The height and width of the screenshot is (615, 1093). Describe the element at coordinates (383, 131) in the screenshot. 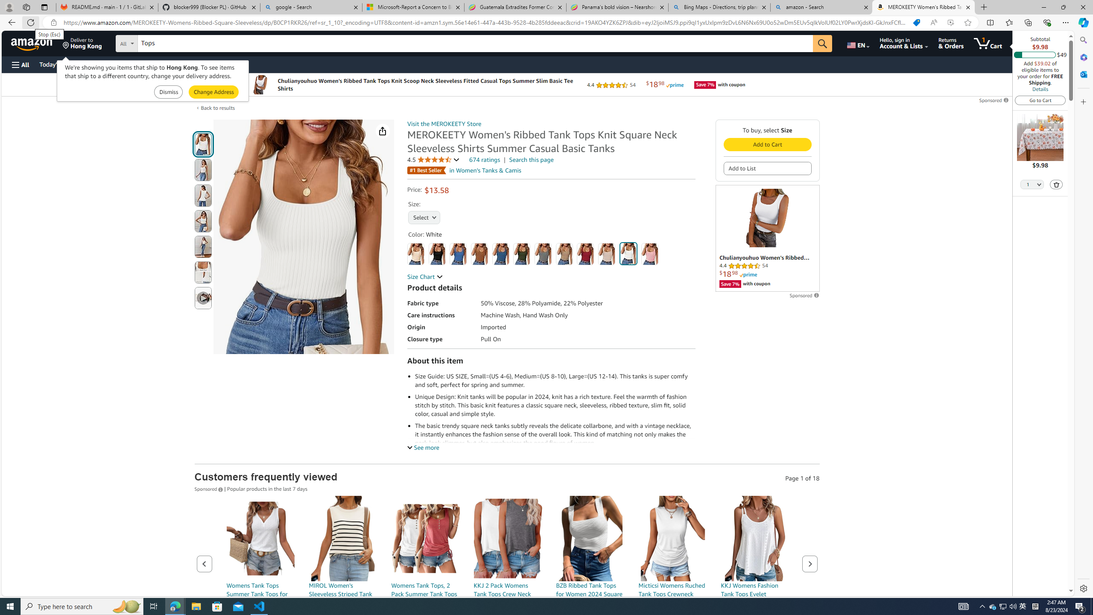

I see `Share` at that location.